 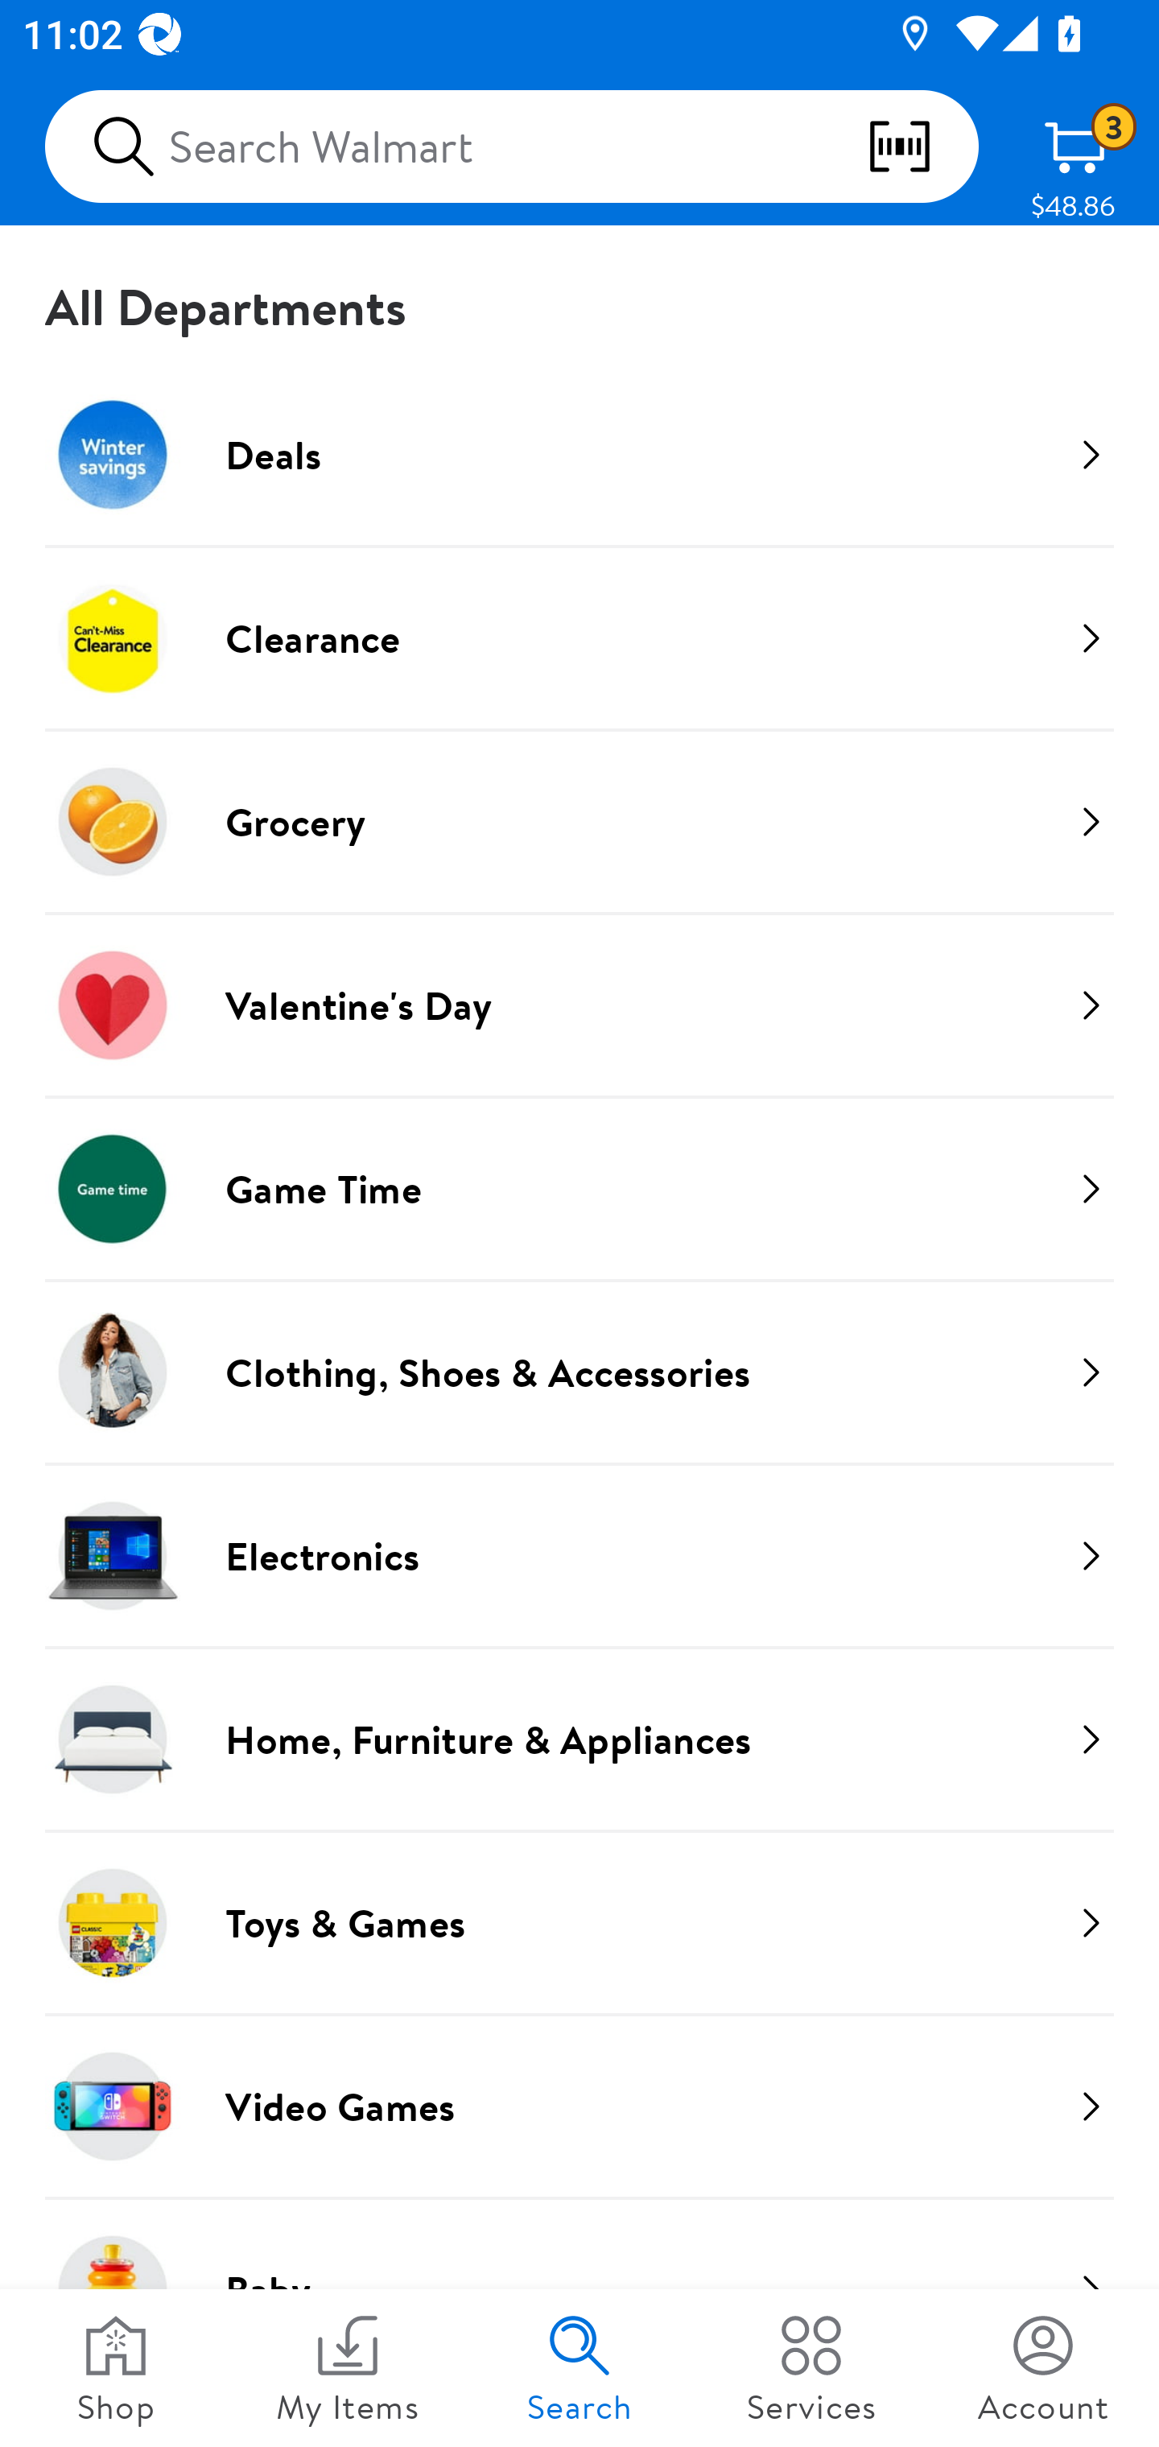 What do you see at coordinates (579, 1005) in the screenshot?
I see `Valentine's Day` at bounding box center [579, 1005].